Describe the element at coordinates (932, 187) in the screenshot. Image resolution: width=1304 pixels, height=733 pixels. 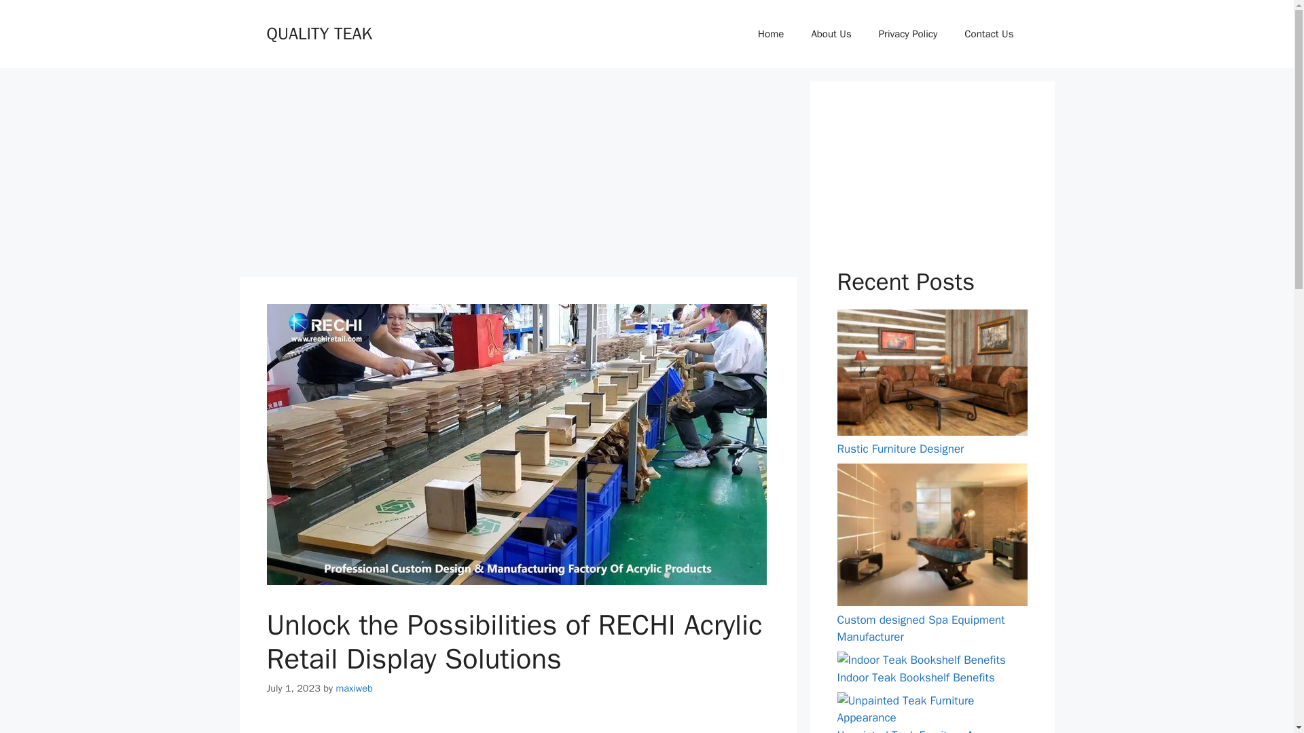
I see `Advertisement` at that location.